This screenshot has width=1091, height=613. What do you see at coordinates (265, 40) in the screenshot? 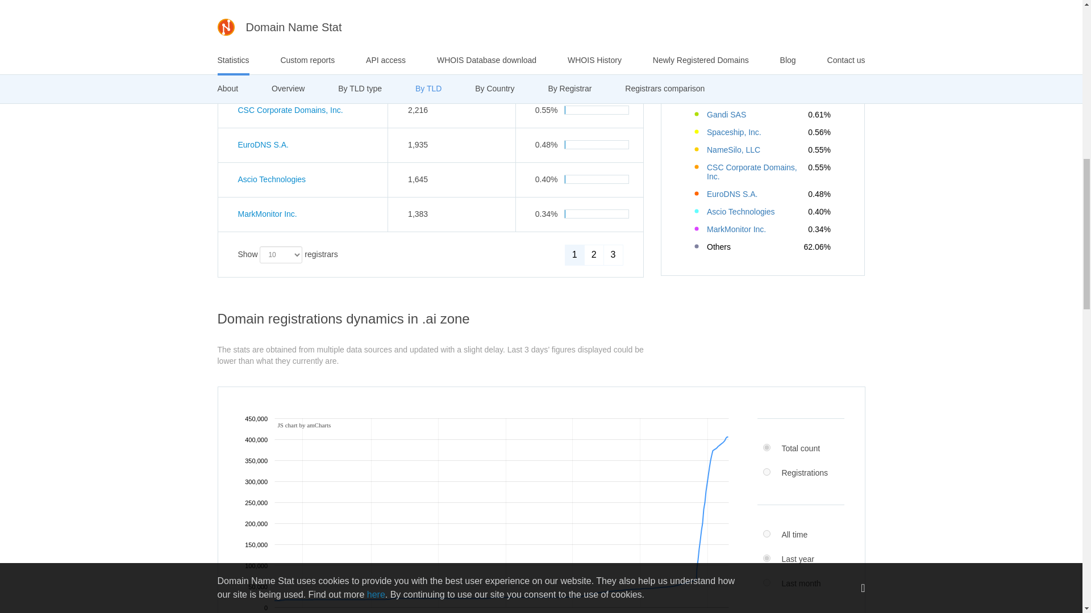
I see `Spaceship, Inc.` at bounding box center [265, 40].